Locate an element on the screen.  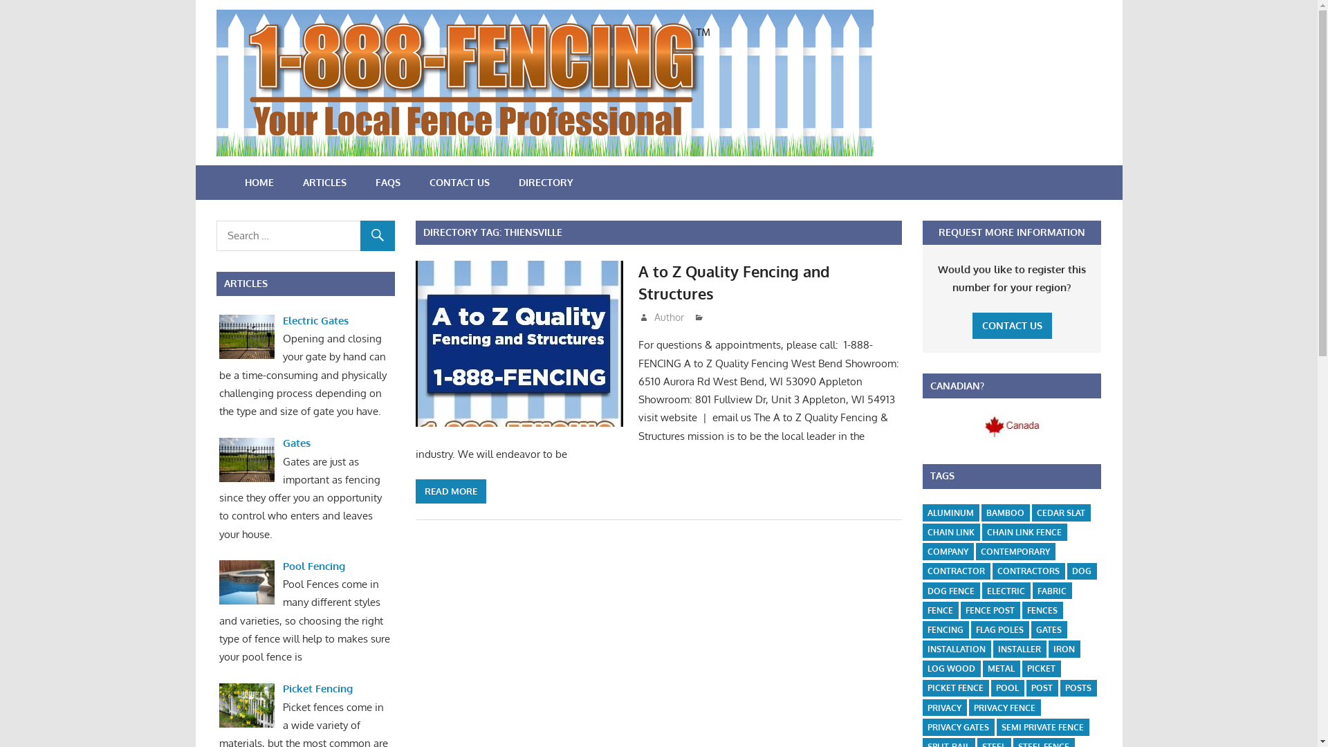
POSTS is located at coordinates (1078, 689).